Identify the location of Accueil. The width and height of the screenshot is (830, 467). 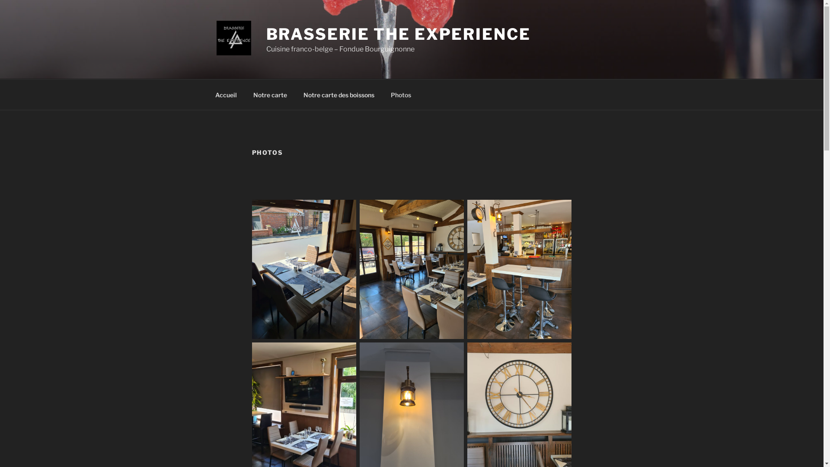
(226, 94).